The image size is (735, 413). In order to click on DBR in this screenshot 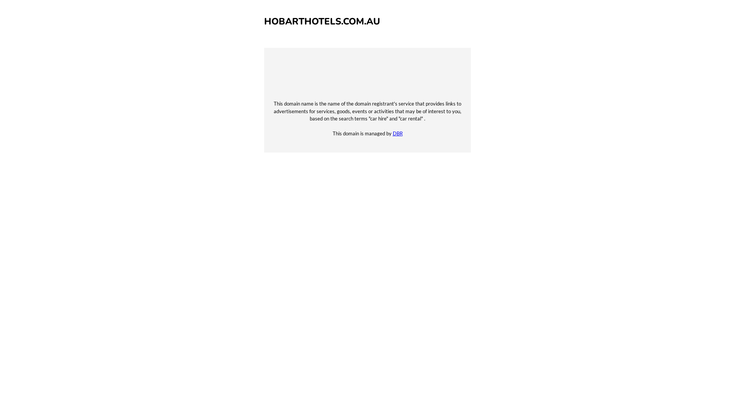, I will do `click(398, 133)`.